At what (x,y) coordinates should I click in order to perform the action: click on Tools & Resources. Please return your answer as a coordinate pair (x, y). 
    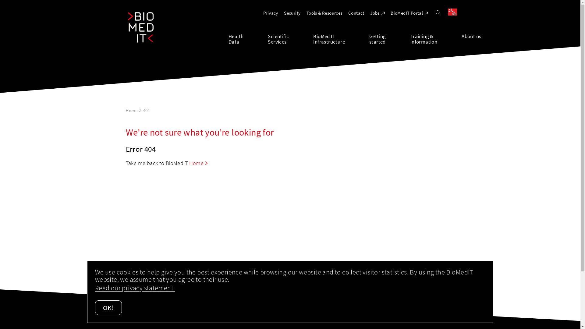
    Looking at the image, I should click on (324, 13).